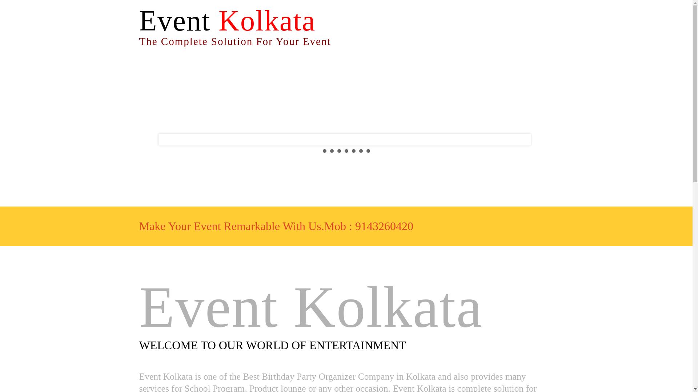  Describe the element at coordinates (346, 97) in the screenshot. I see `Contact` at that location.